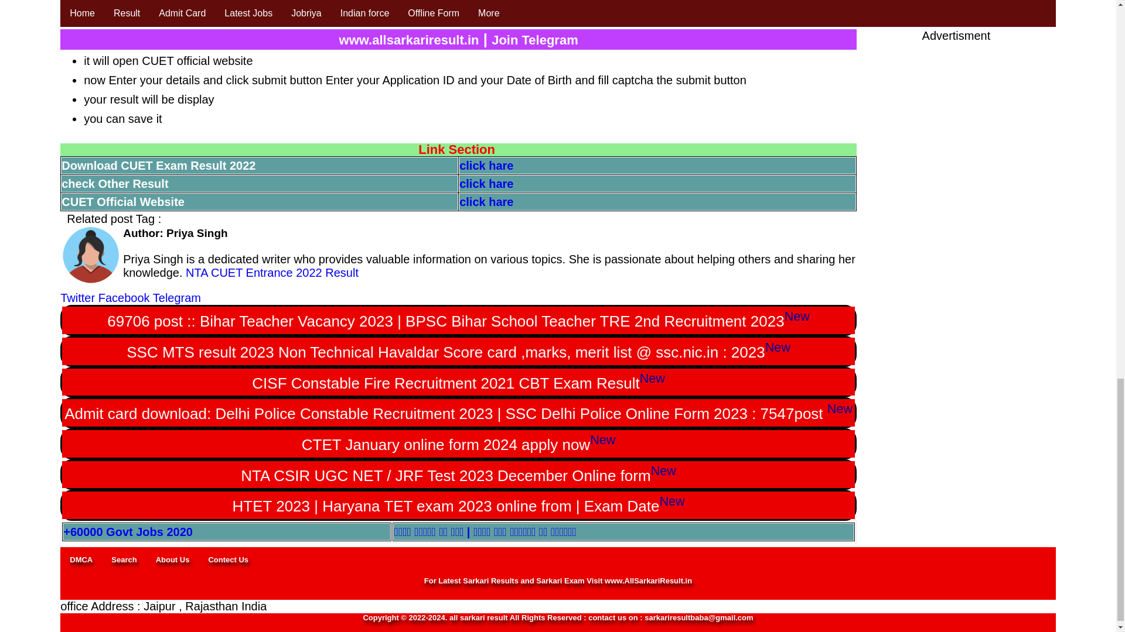 The image size is (1125, 632). I want to click on DMCA, so click(81, 559).